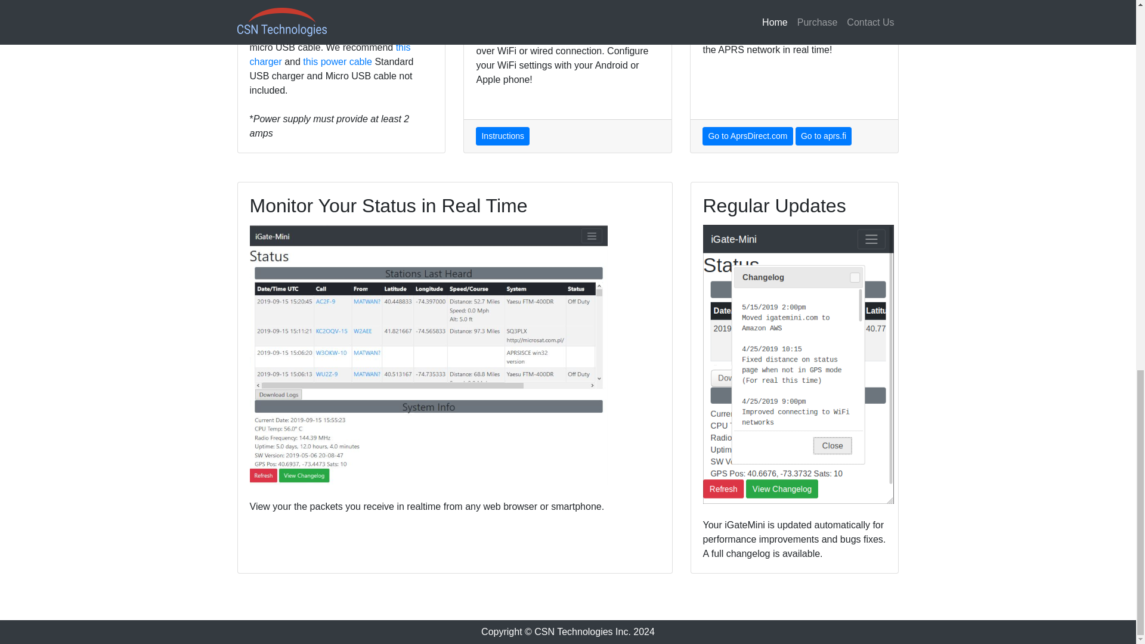 This screenshot has height=644, width=1145. Describe the element at coordinates (329, 55) in the screenshot. I see `this charger` at that location.